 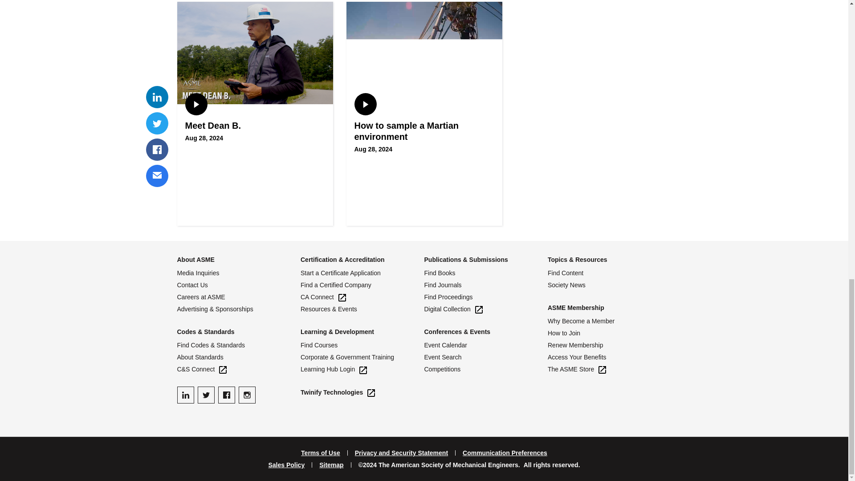 I want to click on Media Inquiries, so click(x=239, y=273).